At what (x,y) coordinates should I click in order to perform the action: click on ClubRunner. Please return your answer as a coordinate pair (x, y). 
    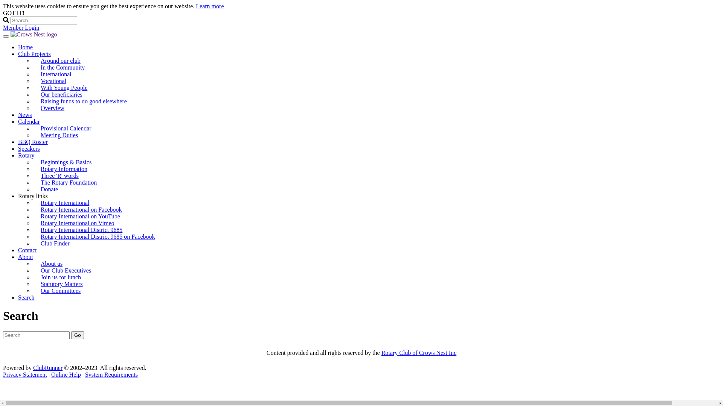
    Looking at the image, I should click on (48, 368).